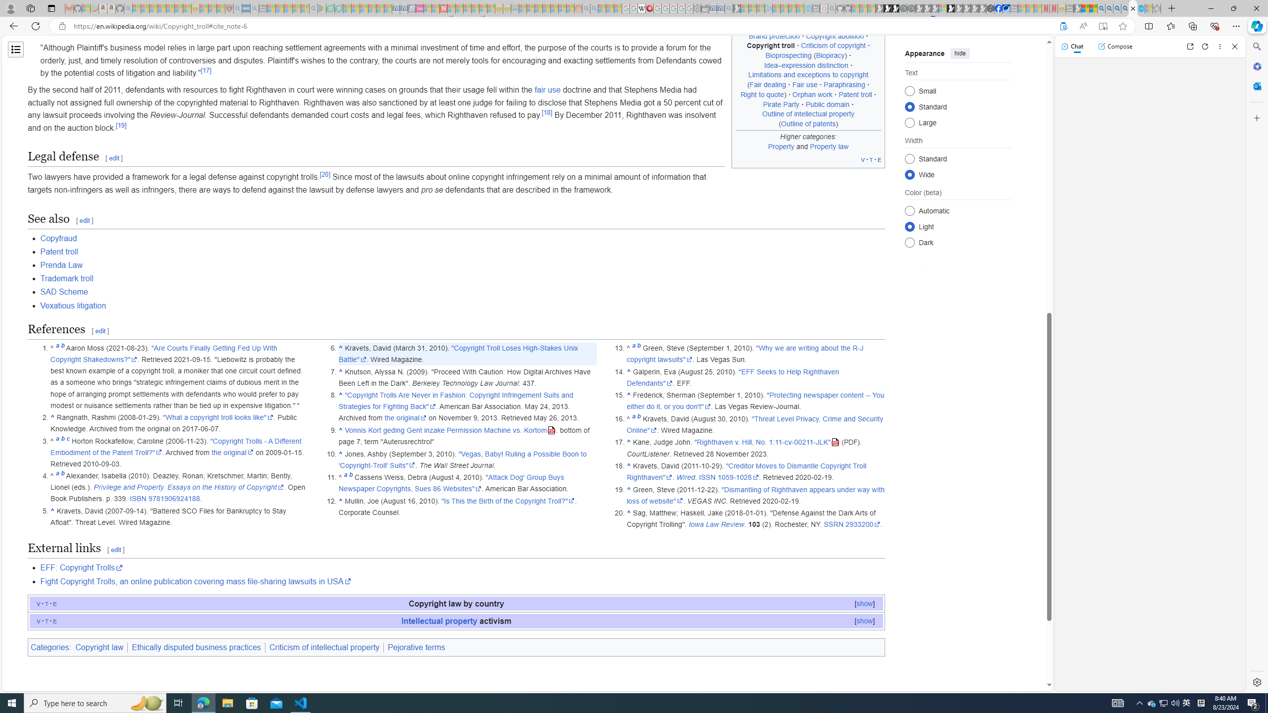 The height and width of the screenshot is (713, 1268). I want to click on Bluey: Let's Play! - Apps on Google Play - Sleeping, so click(322, 8).